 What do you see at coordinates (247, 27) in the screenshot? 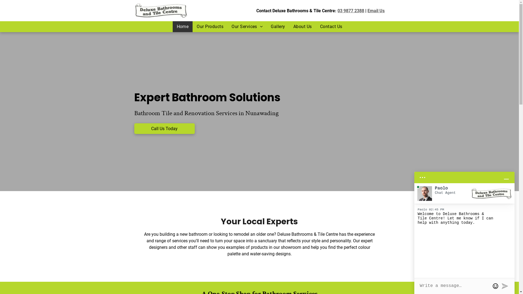
I see `Our Services` at bounding box center [247, 27].